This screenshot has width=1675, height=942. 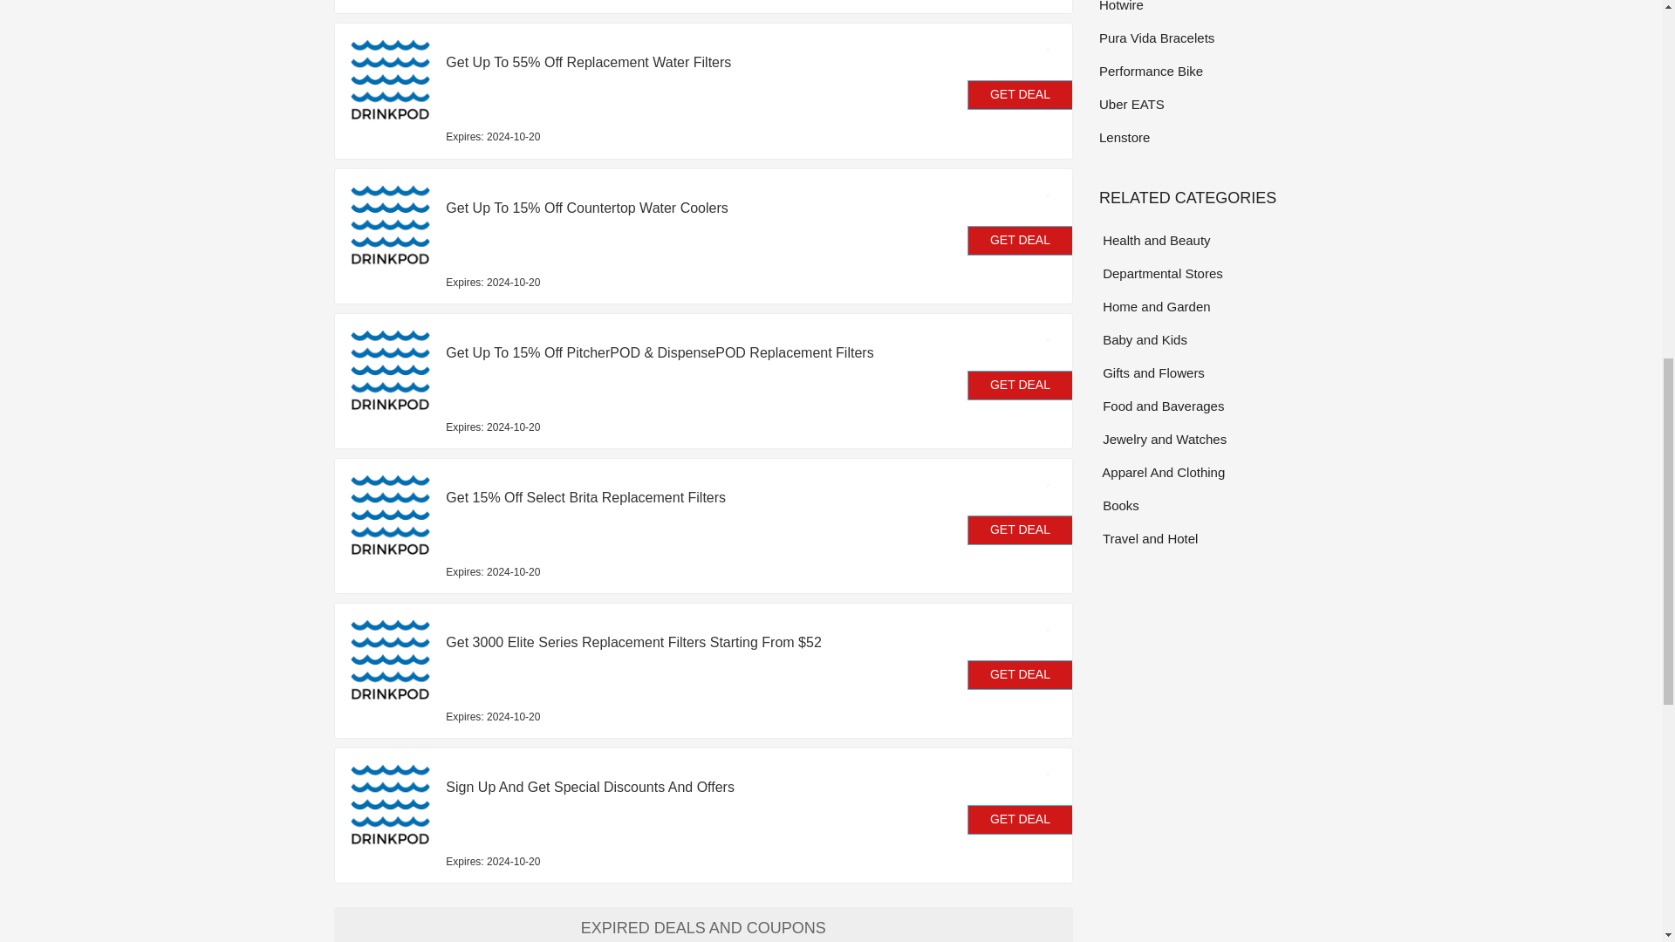 What do you see at coordinates (663, 787) in the screenshot?
I see `Sign Up And Get Special Discounts And Offers` at bounding box center [663, 787].